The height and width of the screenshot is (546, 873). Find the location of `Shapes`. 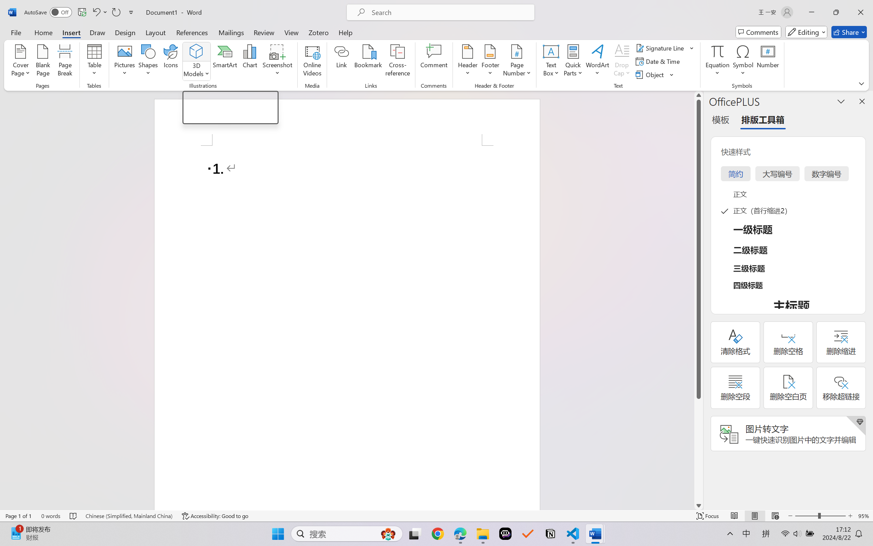

Shapes is located at coordinates (148, 61).